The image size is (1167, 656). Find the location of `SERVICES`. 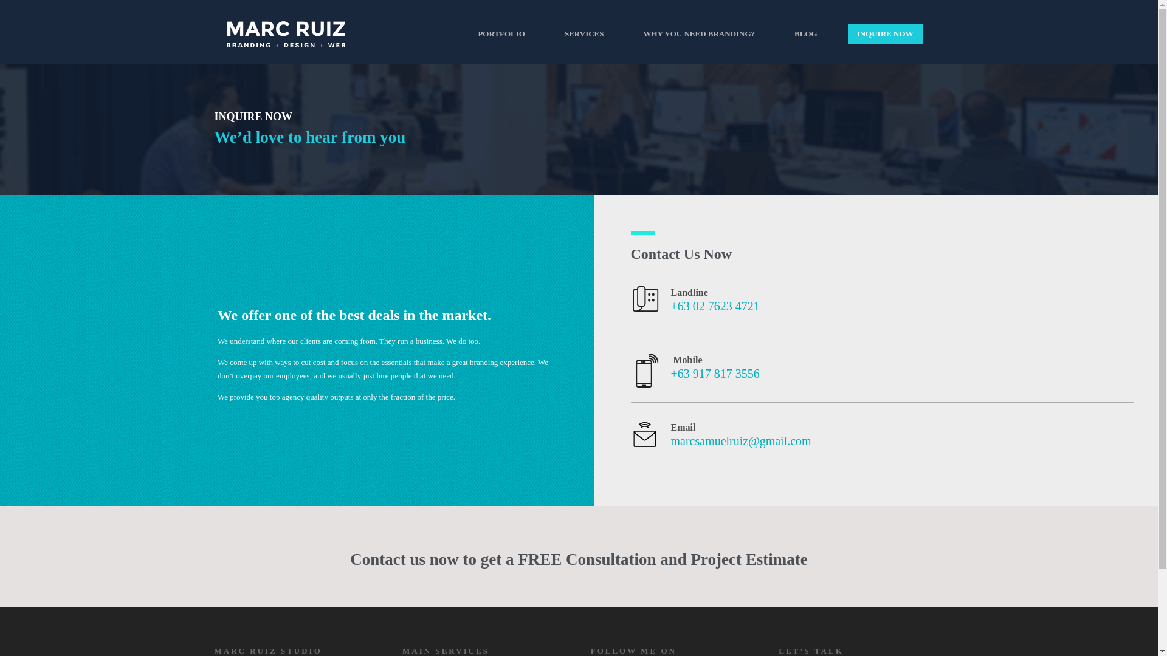

SERVICES is located at coordinates (584, 34).